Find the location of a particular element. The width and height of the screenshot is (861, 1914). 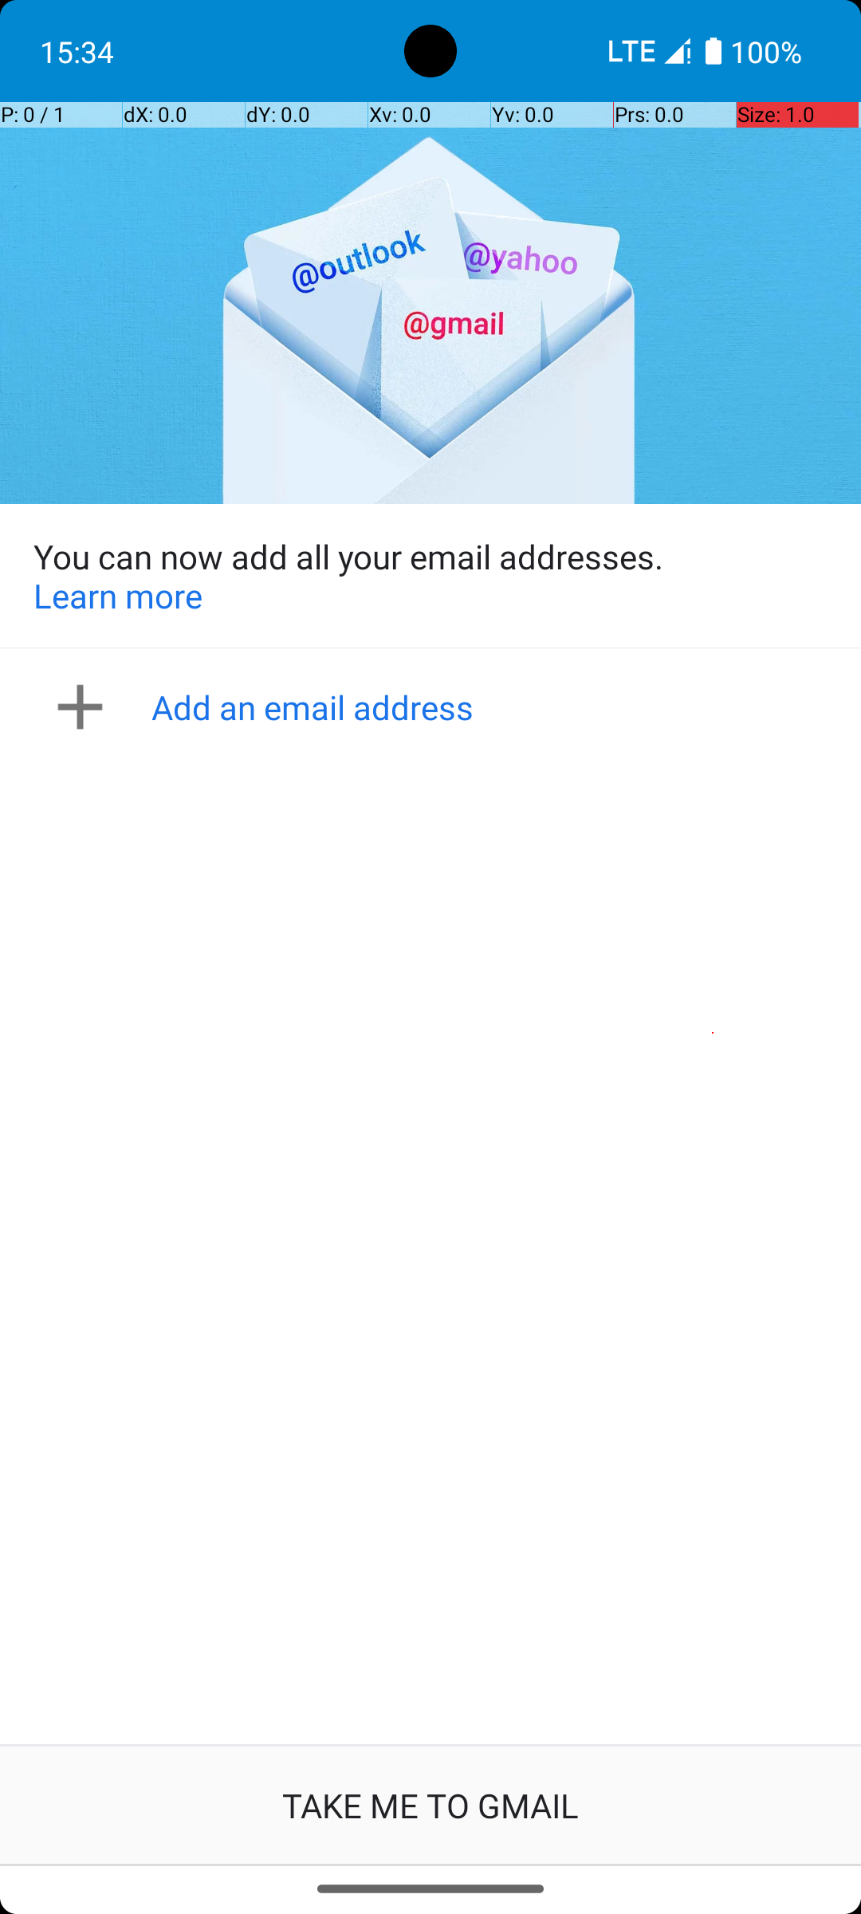

Add an email address is located at coordinates (435, 707).